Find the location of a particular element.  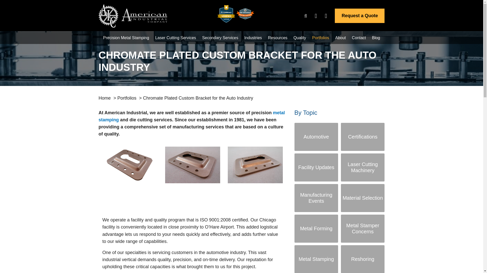

Directory Trusted Partner is located at coordinates (245, 14).